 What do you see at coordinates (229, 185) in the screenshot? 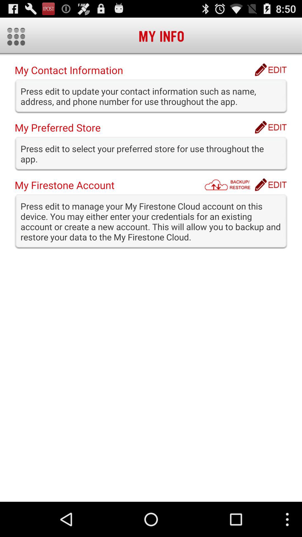
I see `turn off the item below press edit to item` at bounding box center [229, 185].